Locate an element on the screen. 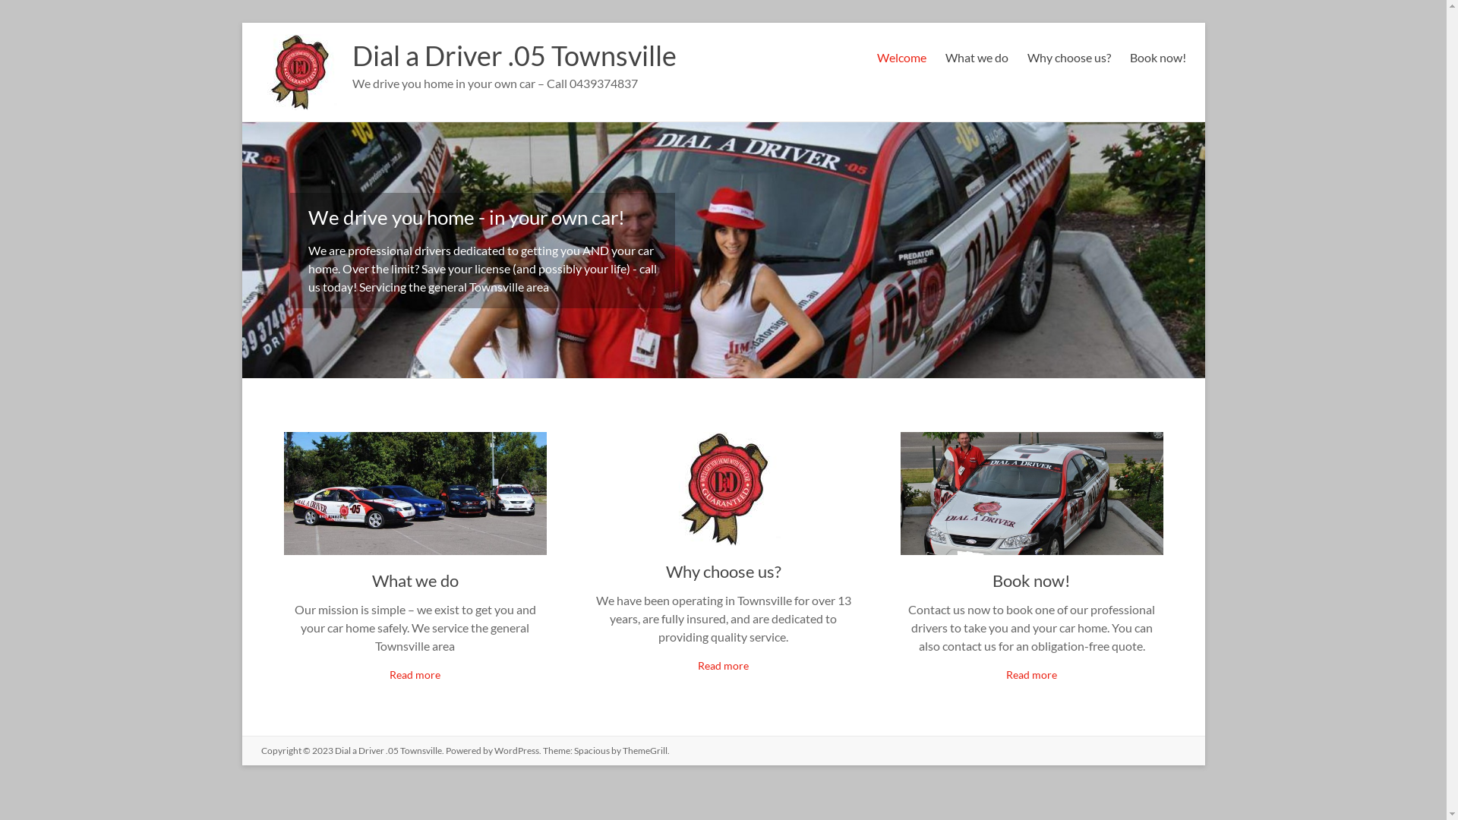 This screenshot has width=1458, height=820. WordPress is located at coordinates (516, 750).